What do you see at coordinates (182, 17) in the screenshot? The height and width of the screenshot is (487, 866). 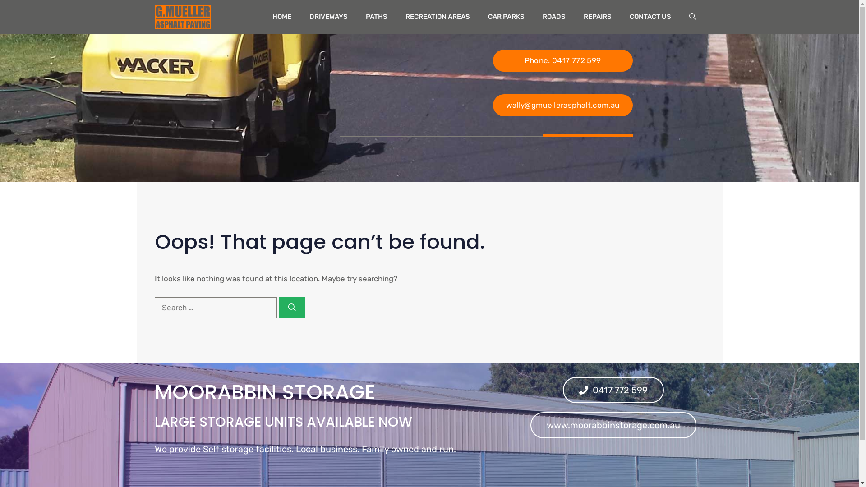 I see `G.MUELLER ASPHALT PAVING` at bounding box center [182, 17].